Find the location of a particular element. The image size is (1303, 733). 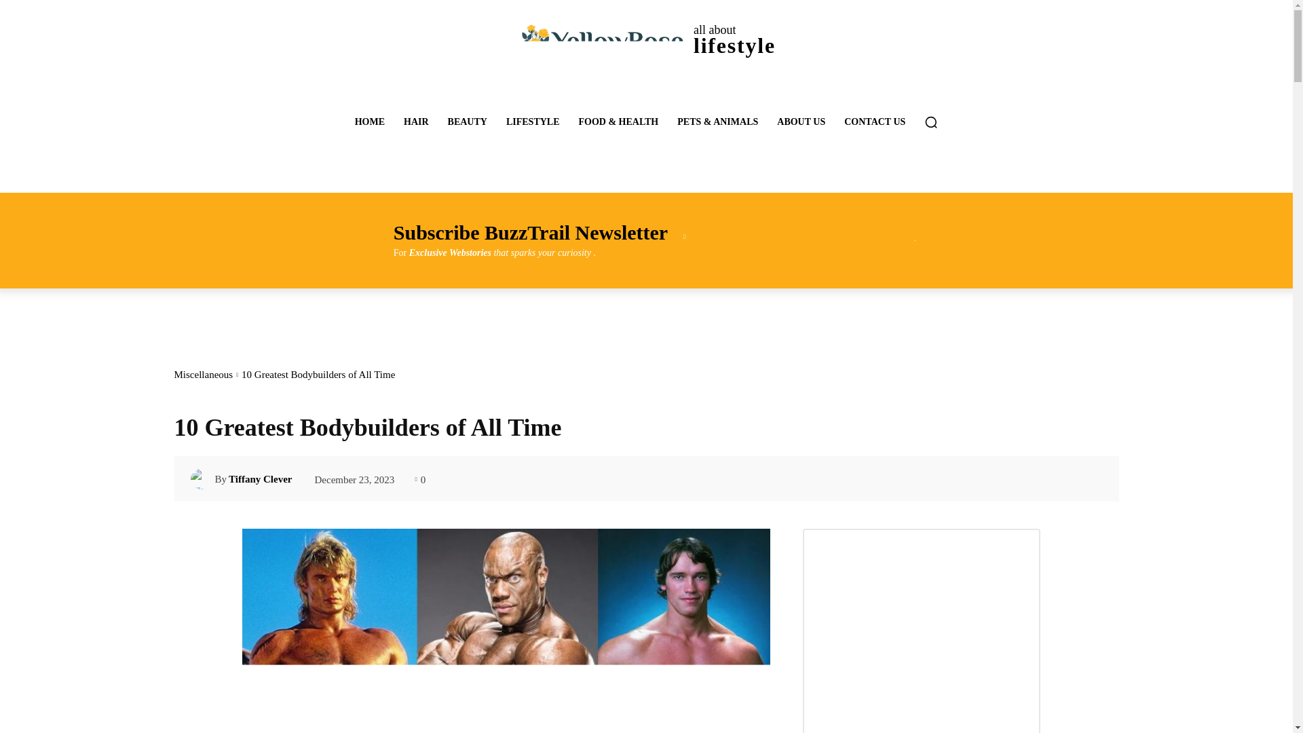

BEAUTY is located at coordinates (467, 122).